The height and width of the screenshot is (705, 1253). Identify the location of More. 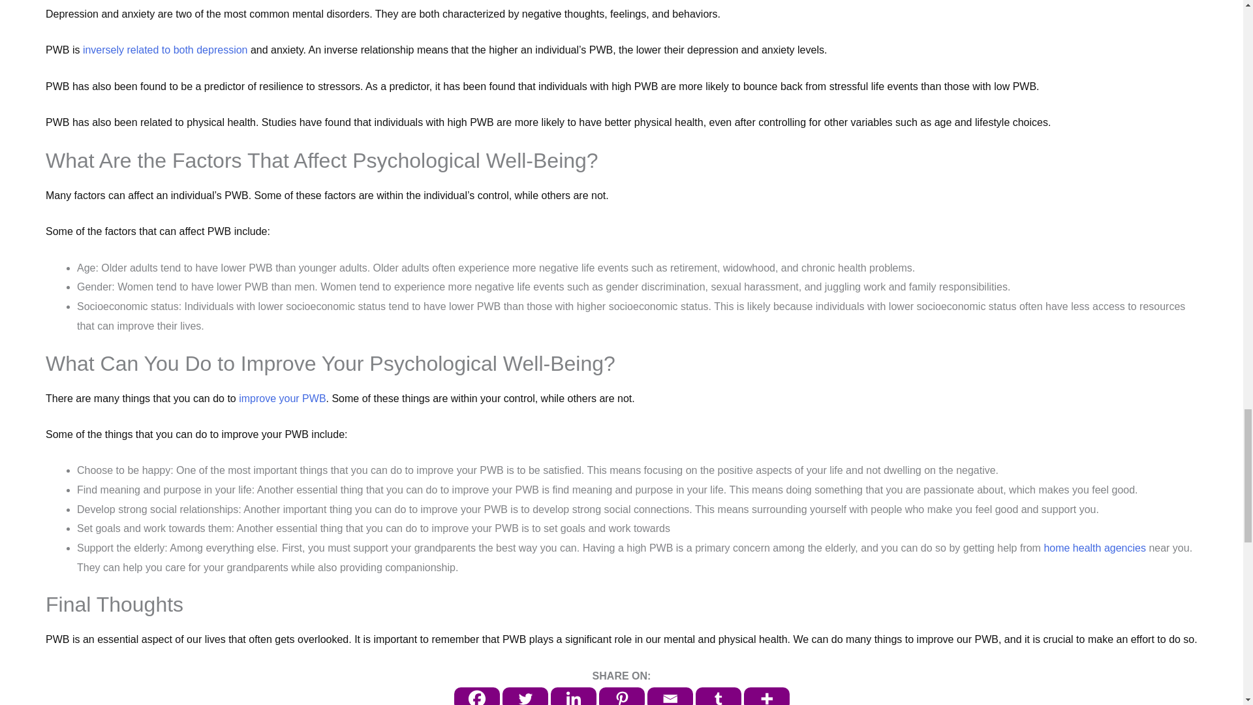
(766, 696).